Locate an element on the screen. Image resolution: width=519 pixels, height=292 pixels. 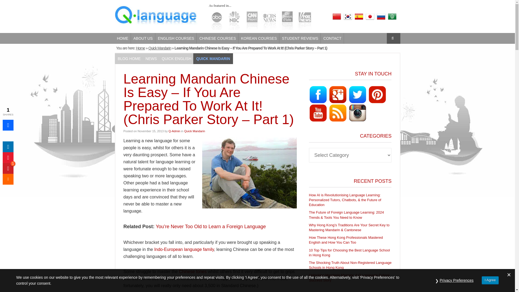
Share this on Facebook is located at coordinates (8, 125).